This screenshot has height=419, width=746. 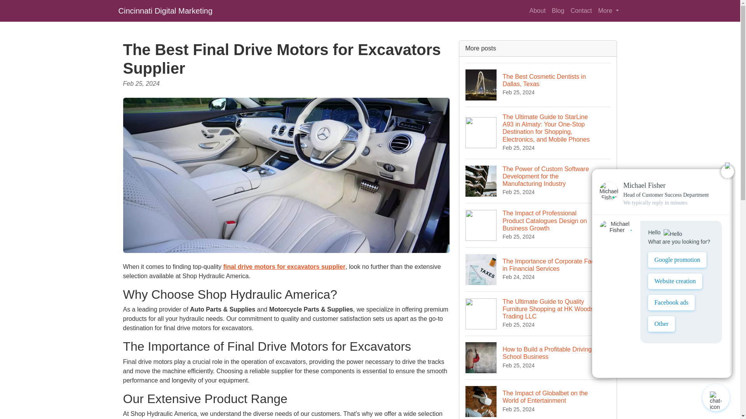 What do you see at coordinates (284, 267) in the screenshot?
I see `final drive motors for excavators supplier` at bounding box center [284, 267].